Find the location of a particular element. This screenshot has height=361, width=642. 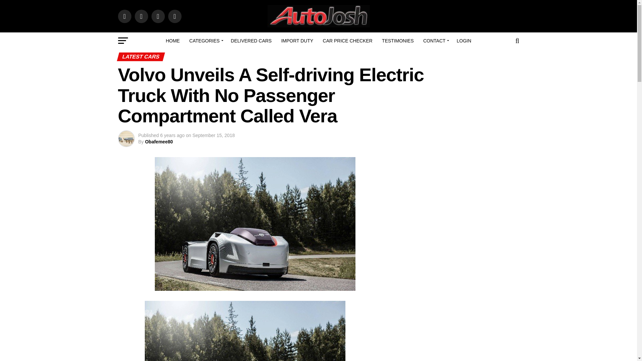

CATEGORIES is located at coordinates (205, 41).